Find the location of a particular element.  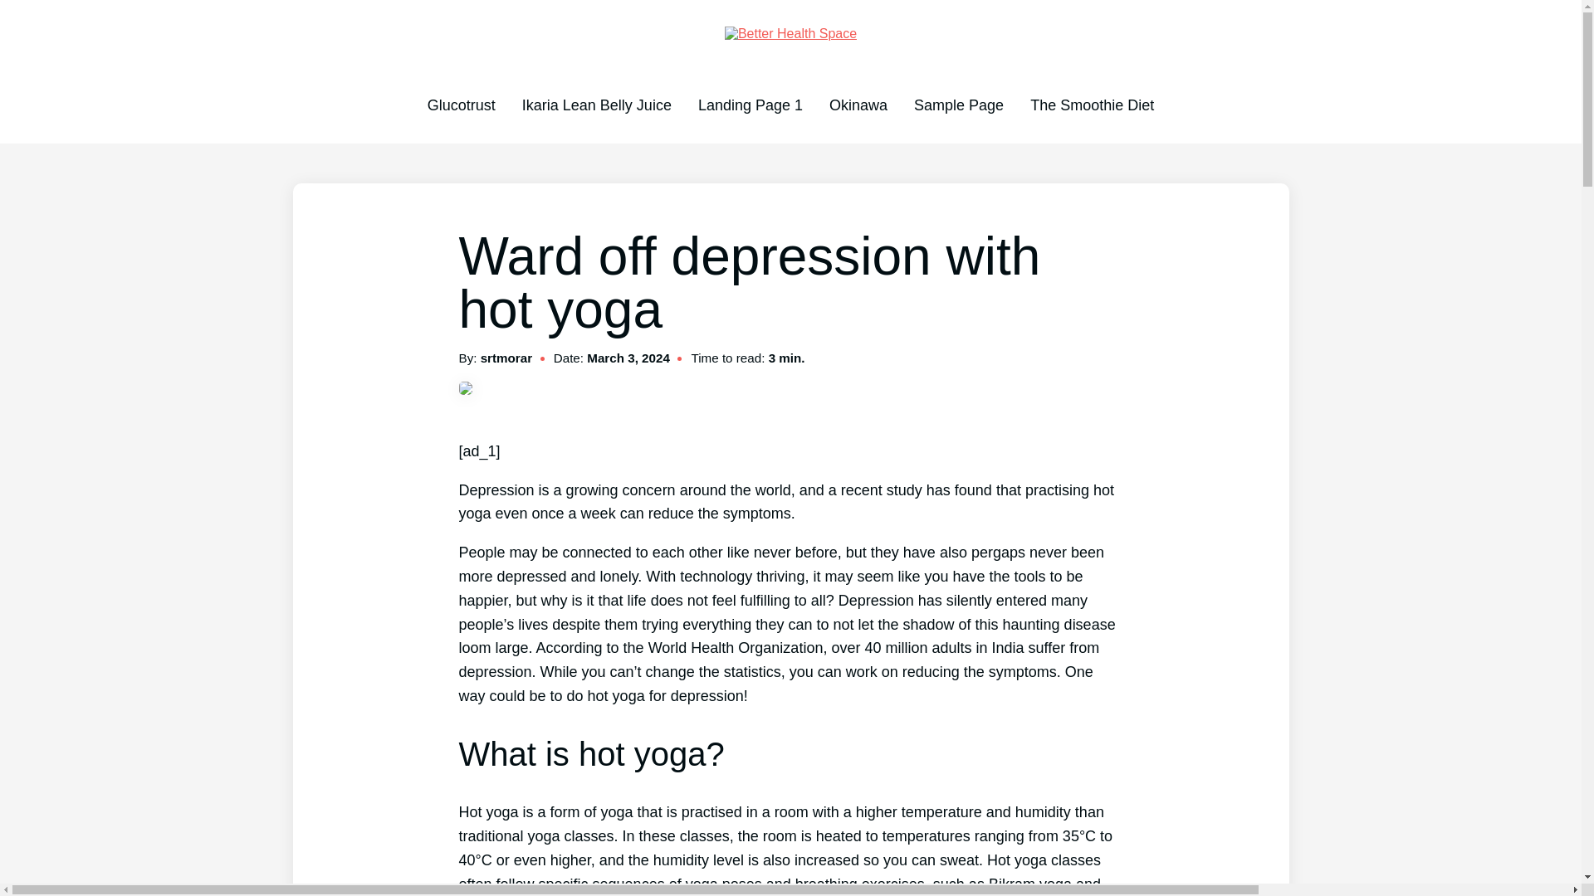

The Smoothie Diet is located at coordinates (1092, 105).